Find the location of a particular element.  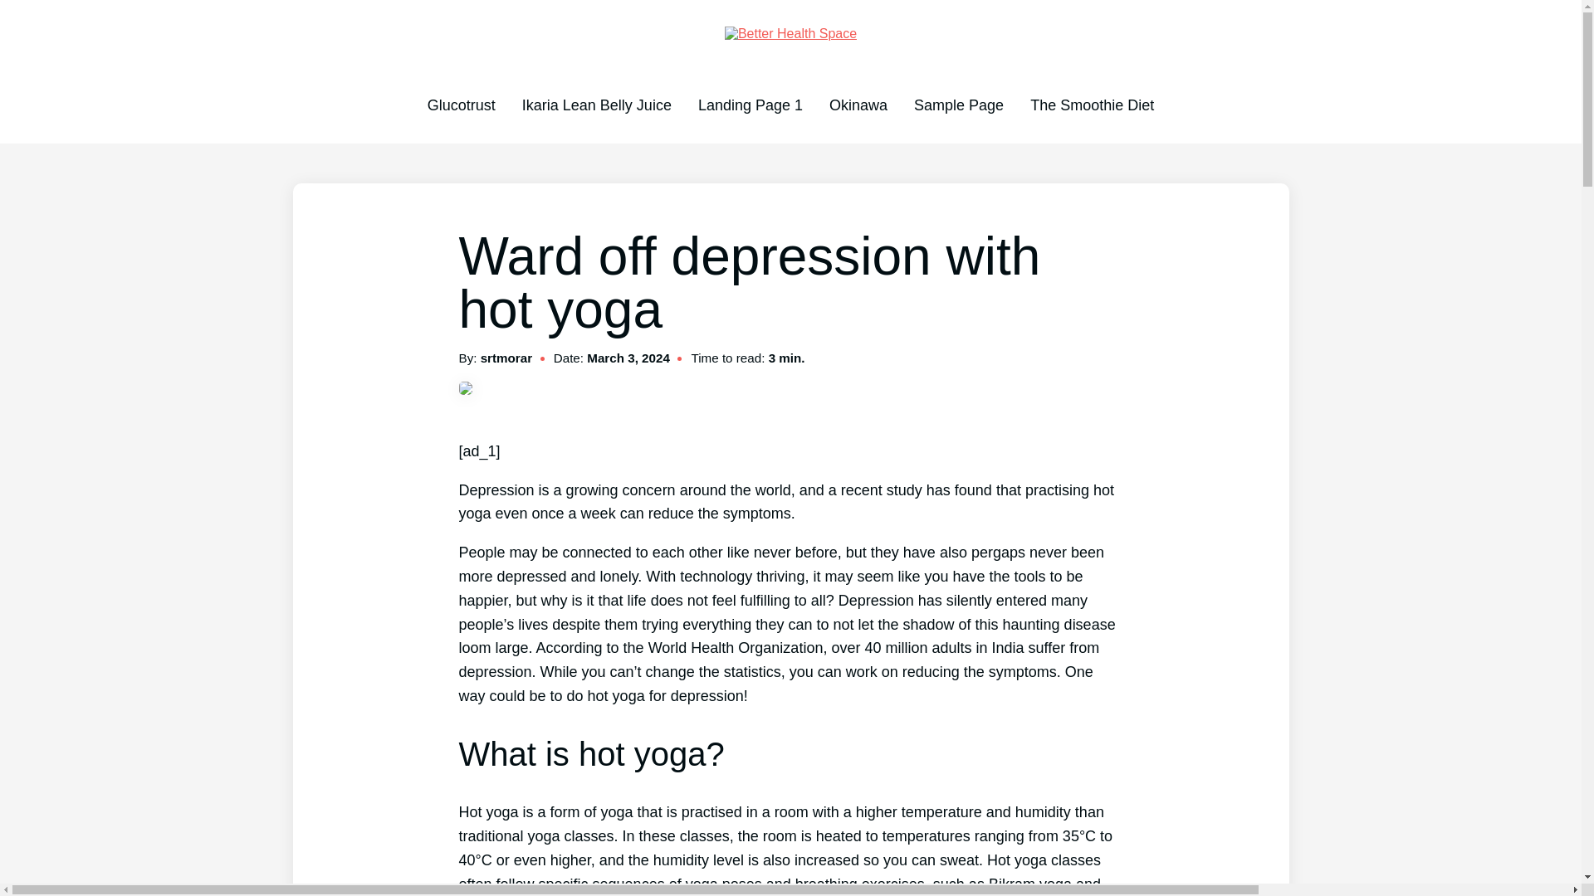

The Smoothie Diet is located at coordinates (1092, 105).